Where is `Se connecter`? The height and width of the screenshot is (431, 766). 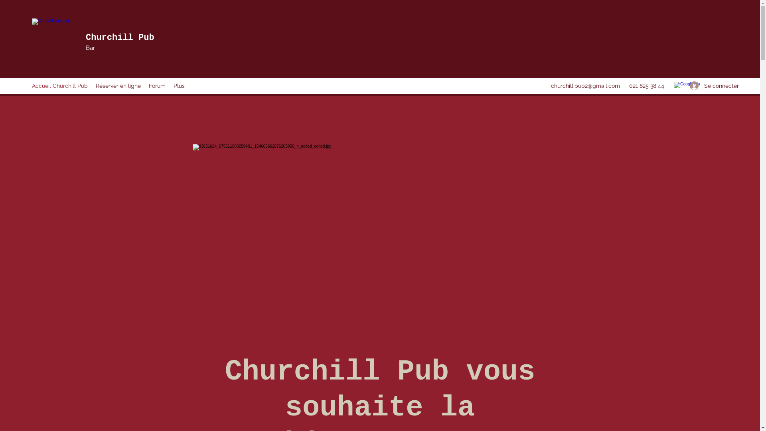 Se connecter is located at coordinates (706, 86).